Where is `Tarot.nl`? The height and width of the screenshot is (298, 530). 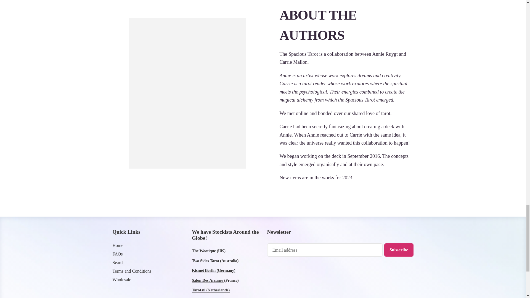 Tarot.nl is located at coordinates (211, 290).